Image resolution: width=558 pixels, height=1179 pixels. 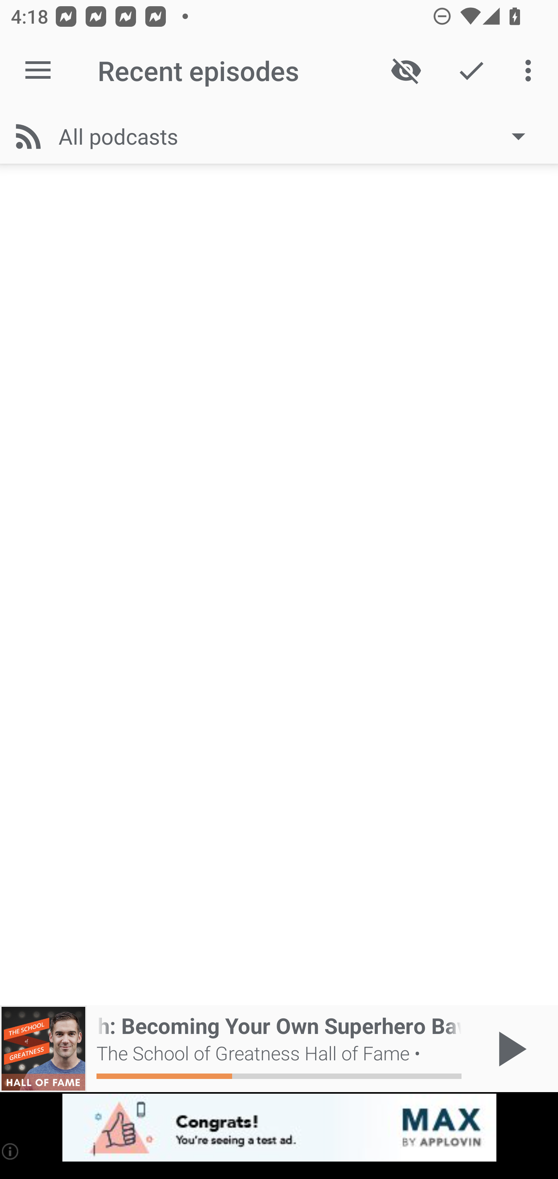 What do you see at coordinates (279, 1128) in the screenshot?
I see `app-monetization` at bounding box center [279, 1128].